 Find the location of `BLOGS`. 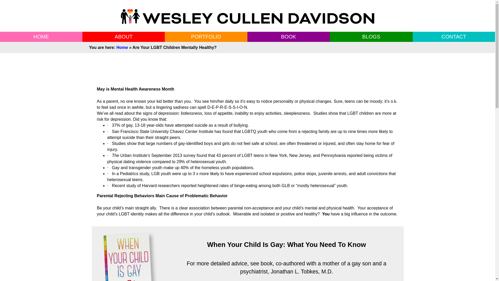

BLOGS is located at coordinates (371, 36).